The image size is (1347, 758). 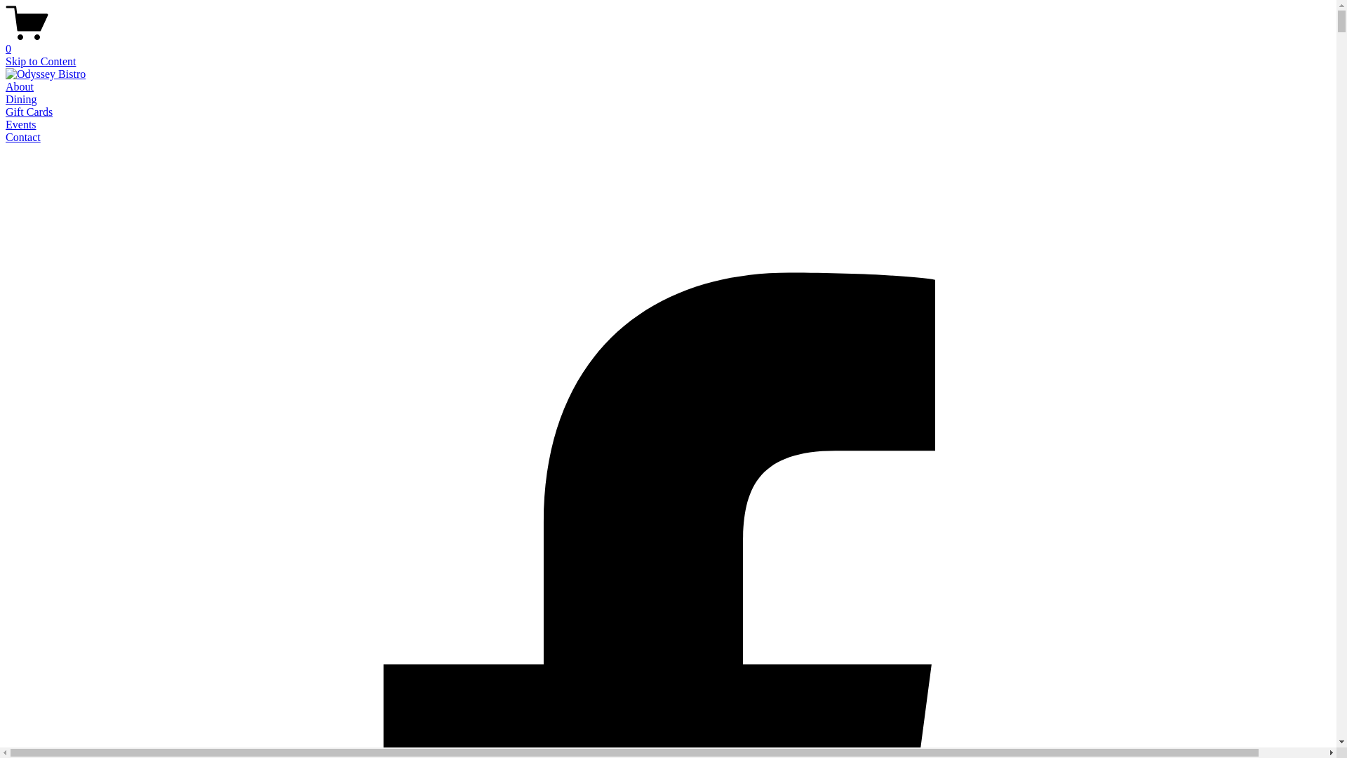 What do you see at coordinates (23, 137) in the screenshot?
I see `Contact` at bounding box center [23, 137].